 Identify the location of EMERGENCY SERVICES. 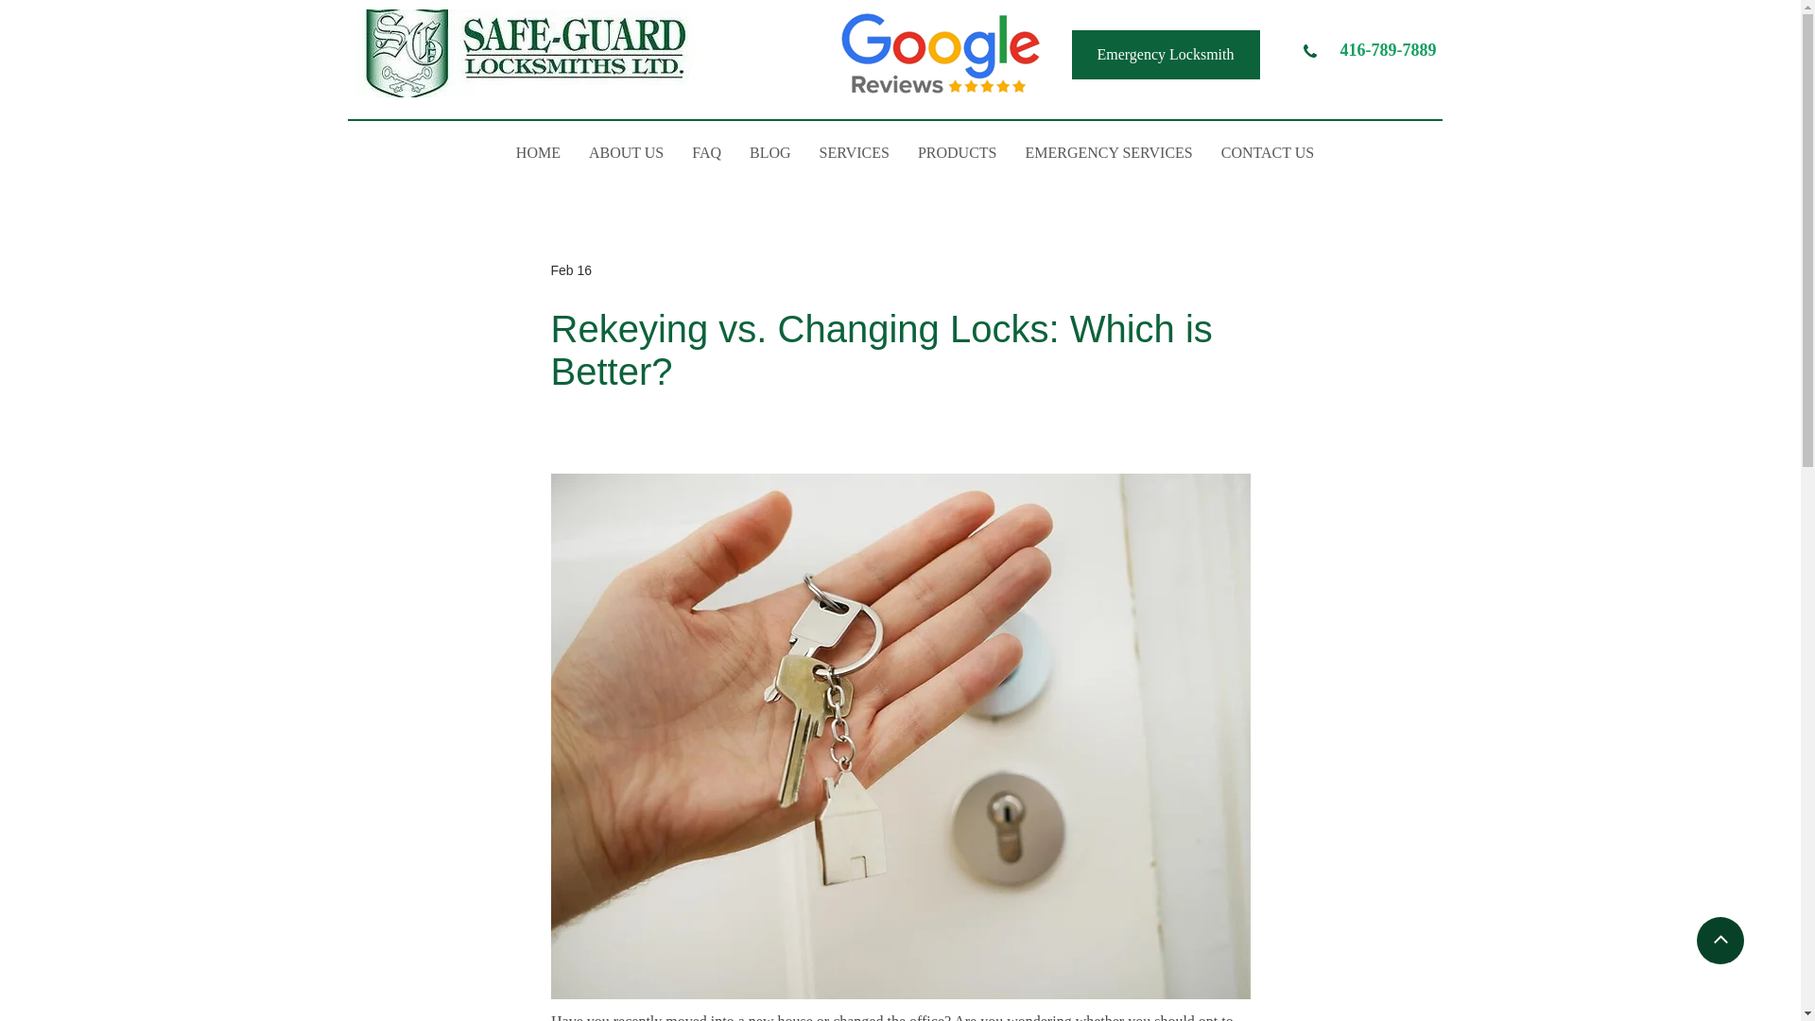
(1108, 153).